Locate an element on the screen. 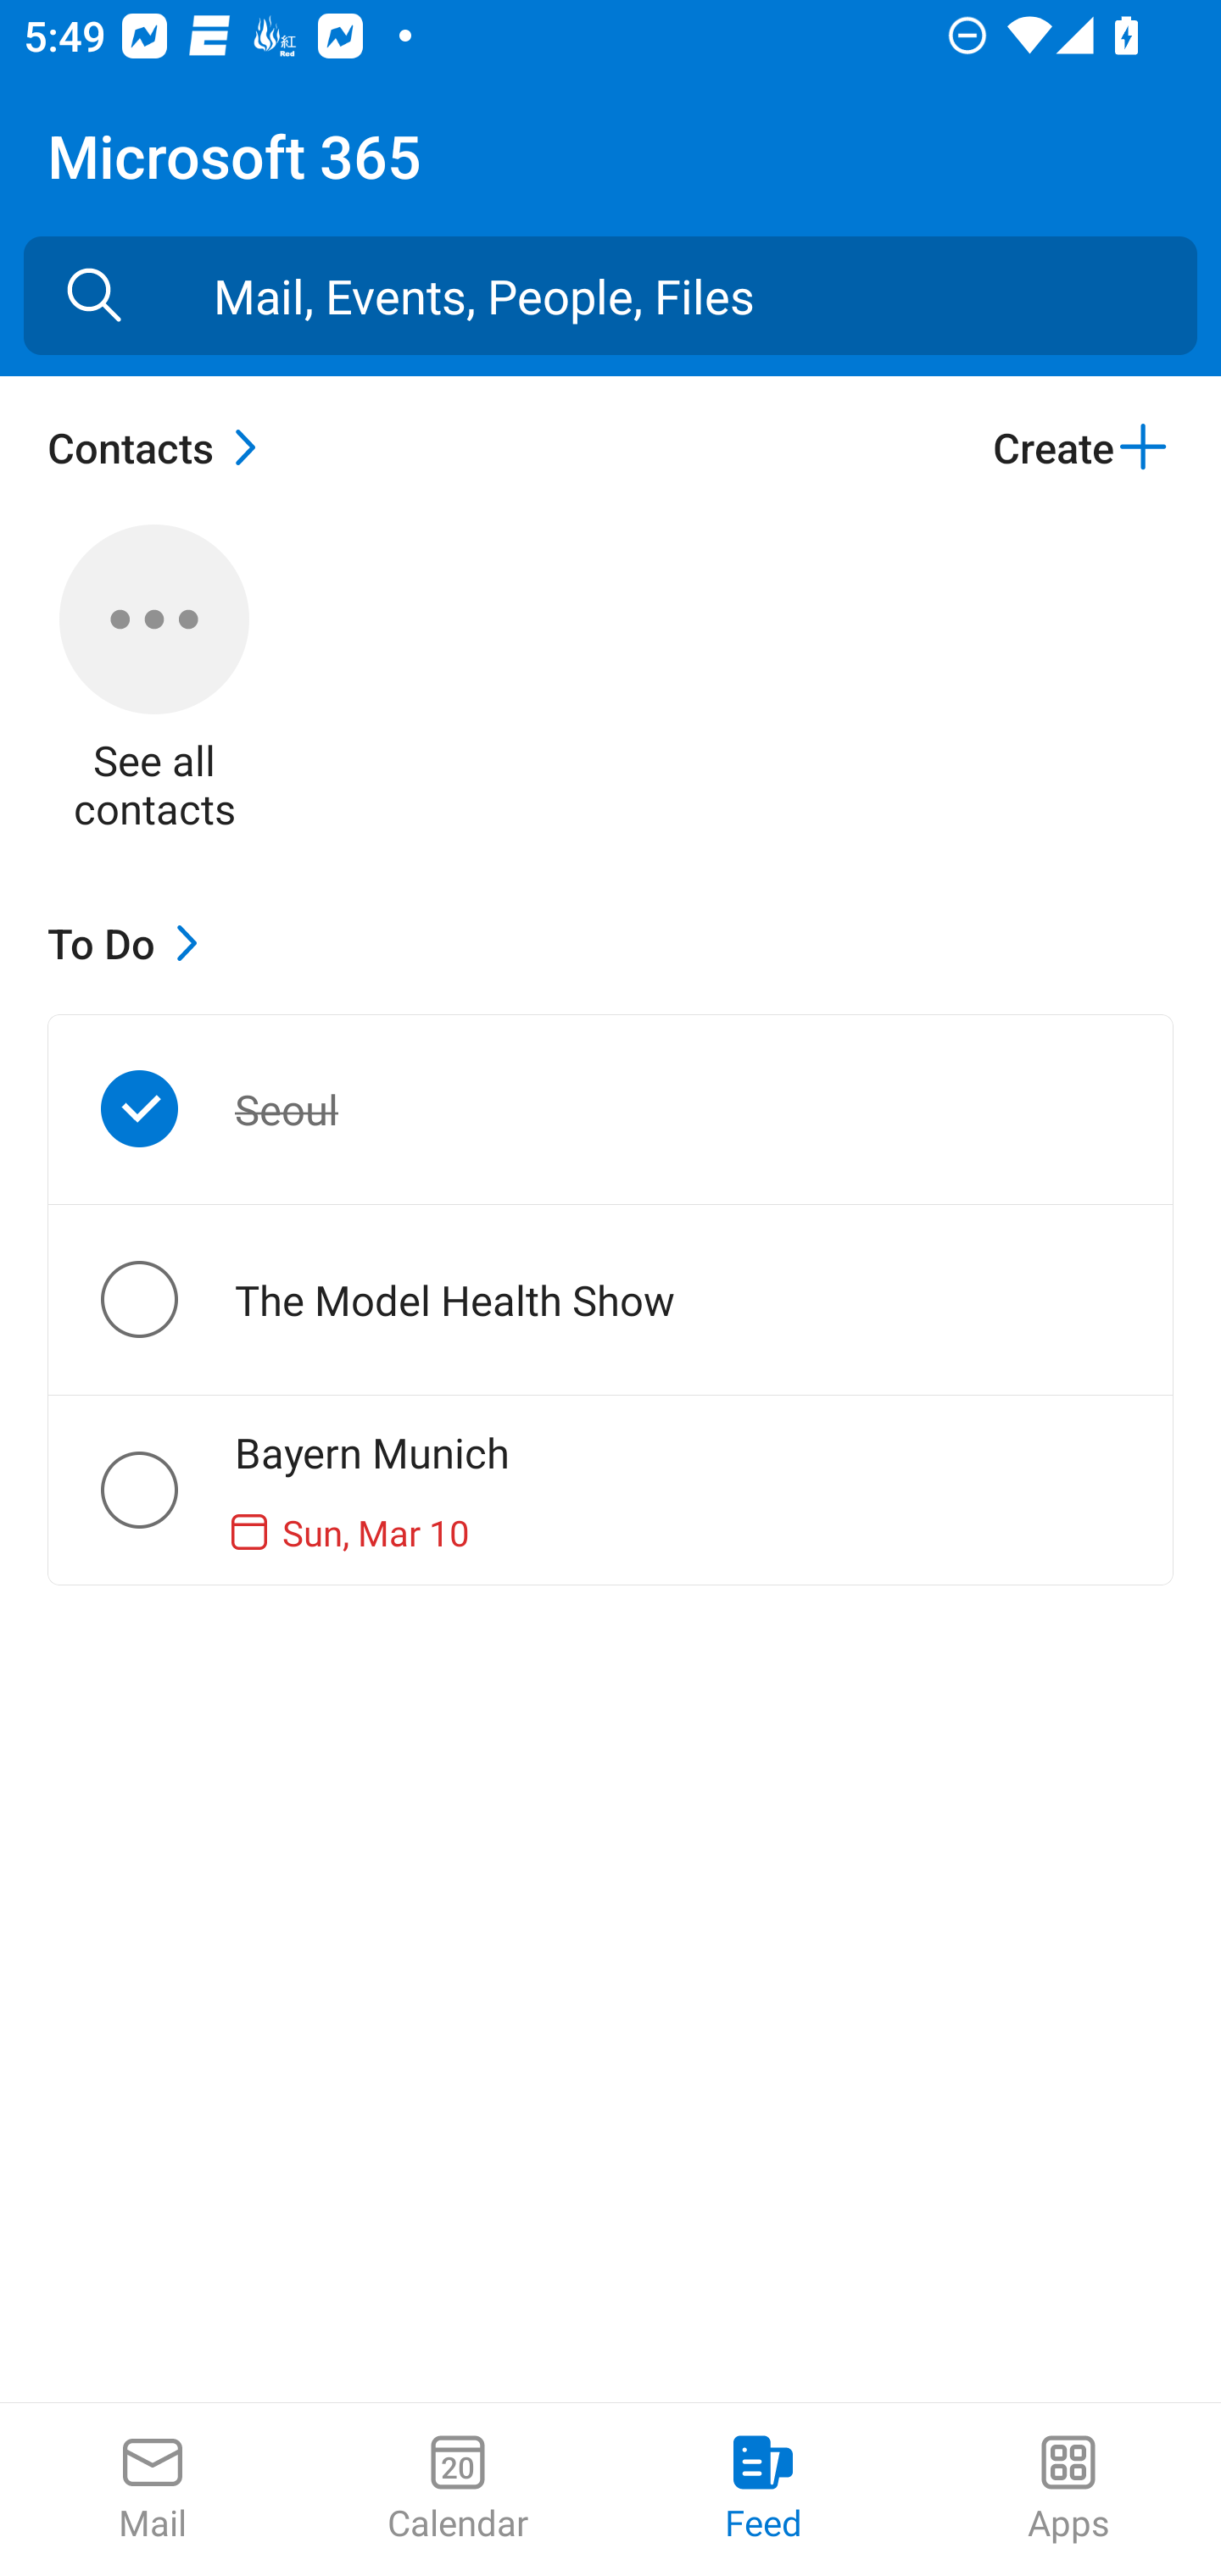  The Model Health Show is located at coordinates (166, 1299).